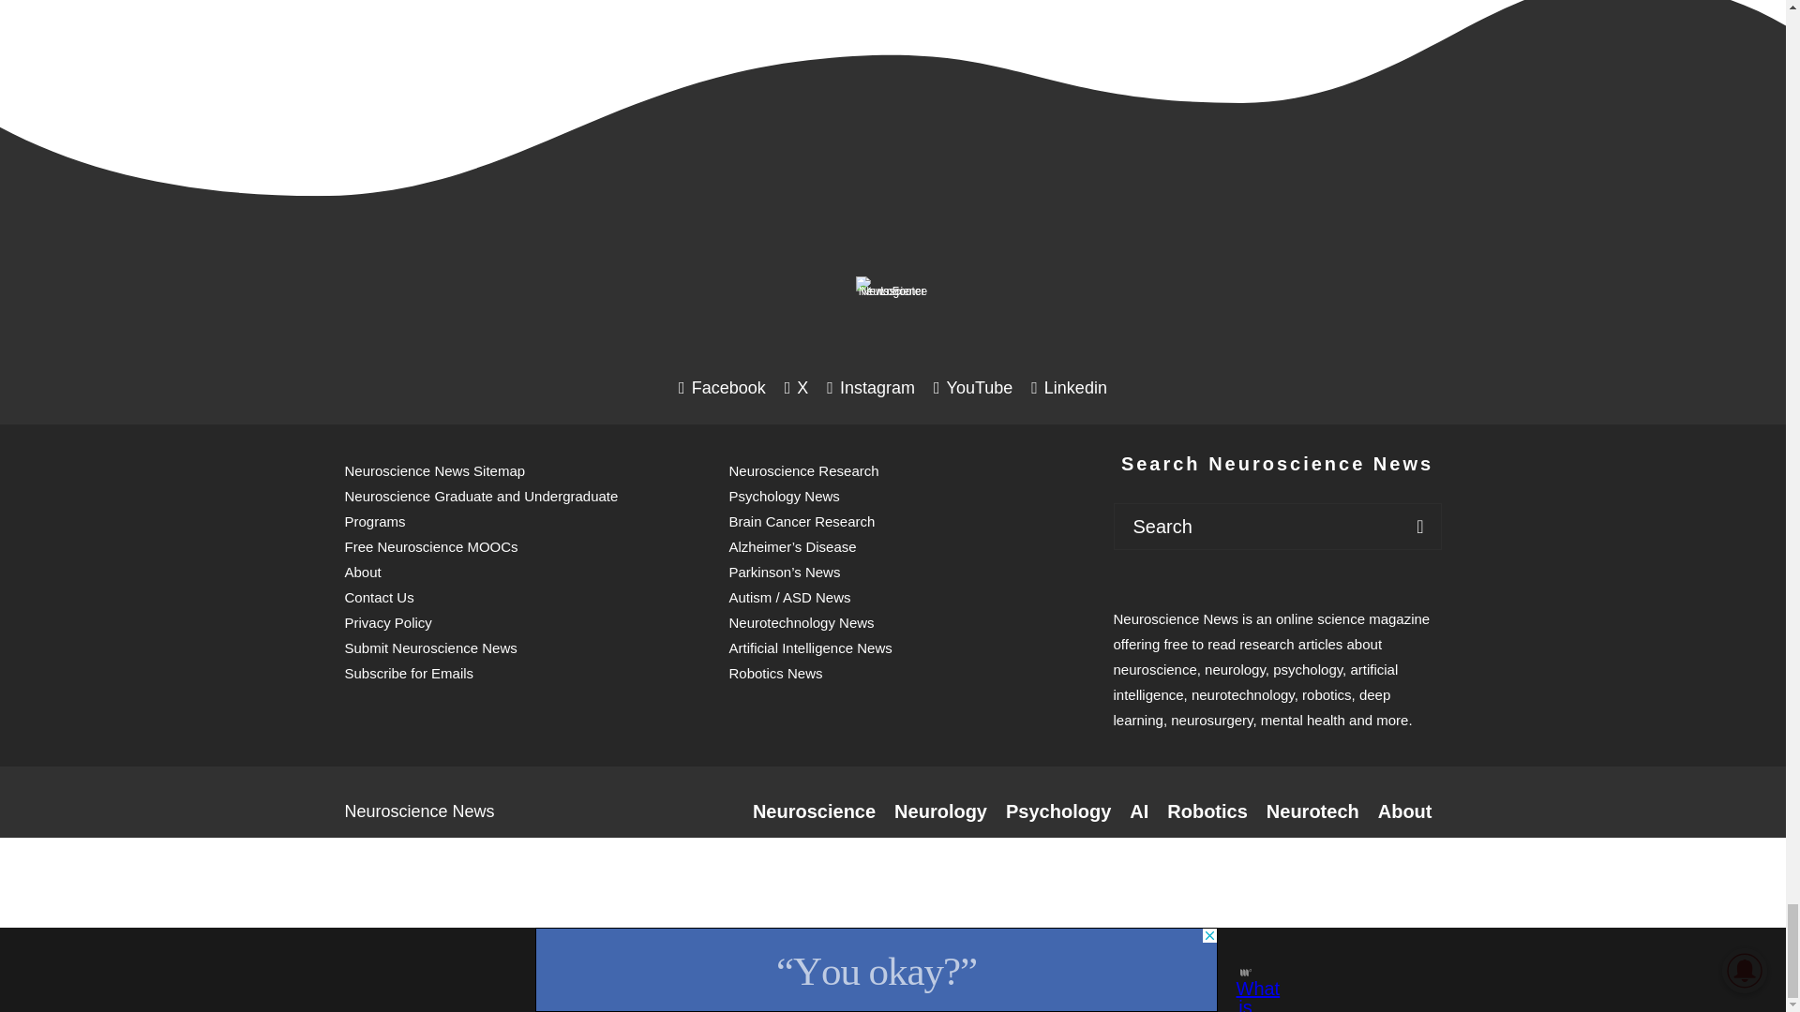 The image size is (1800, 1012). What do you see at coordinates (940, 811) in the screenshot?
I see `Neurology Research Articles` at bounding box center [940, 811].